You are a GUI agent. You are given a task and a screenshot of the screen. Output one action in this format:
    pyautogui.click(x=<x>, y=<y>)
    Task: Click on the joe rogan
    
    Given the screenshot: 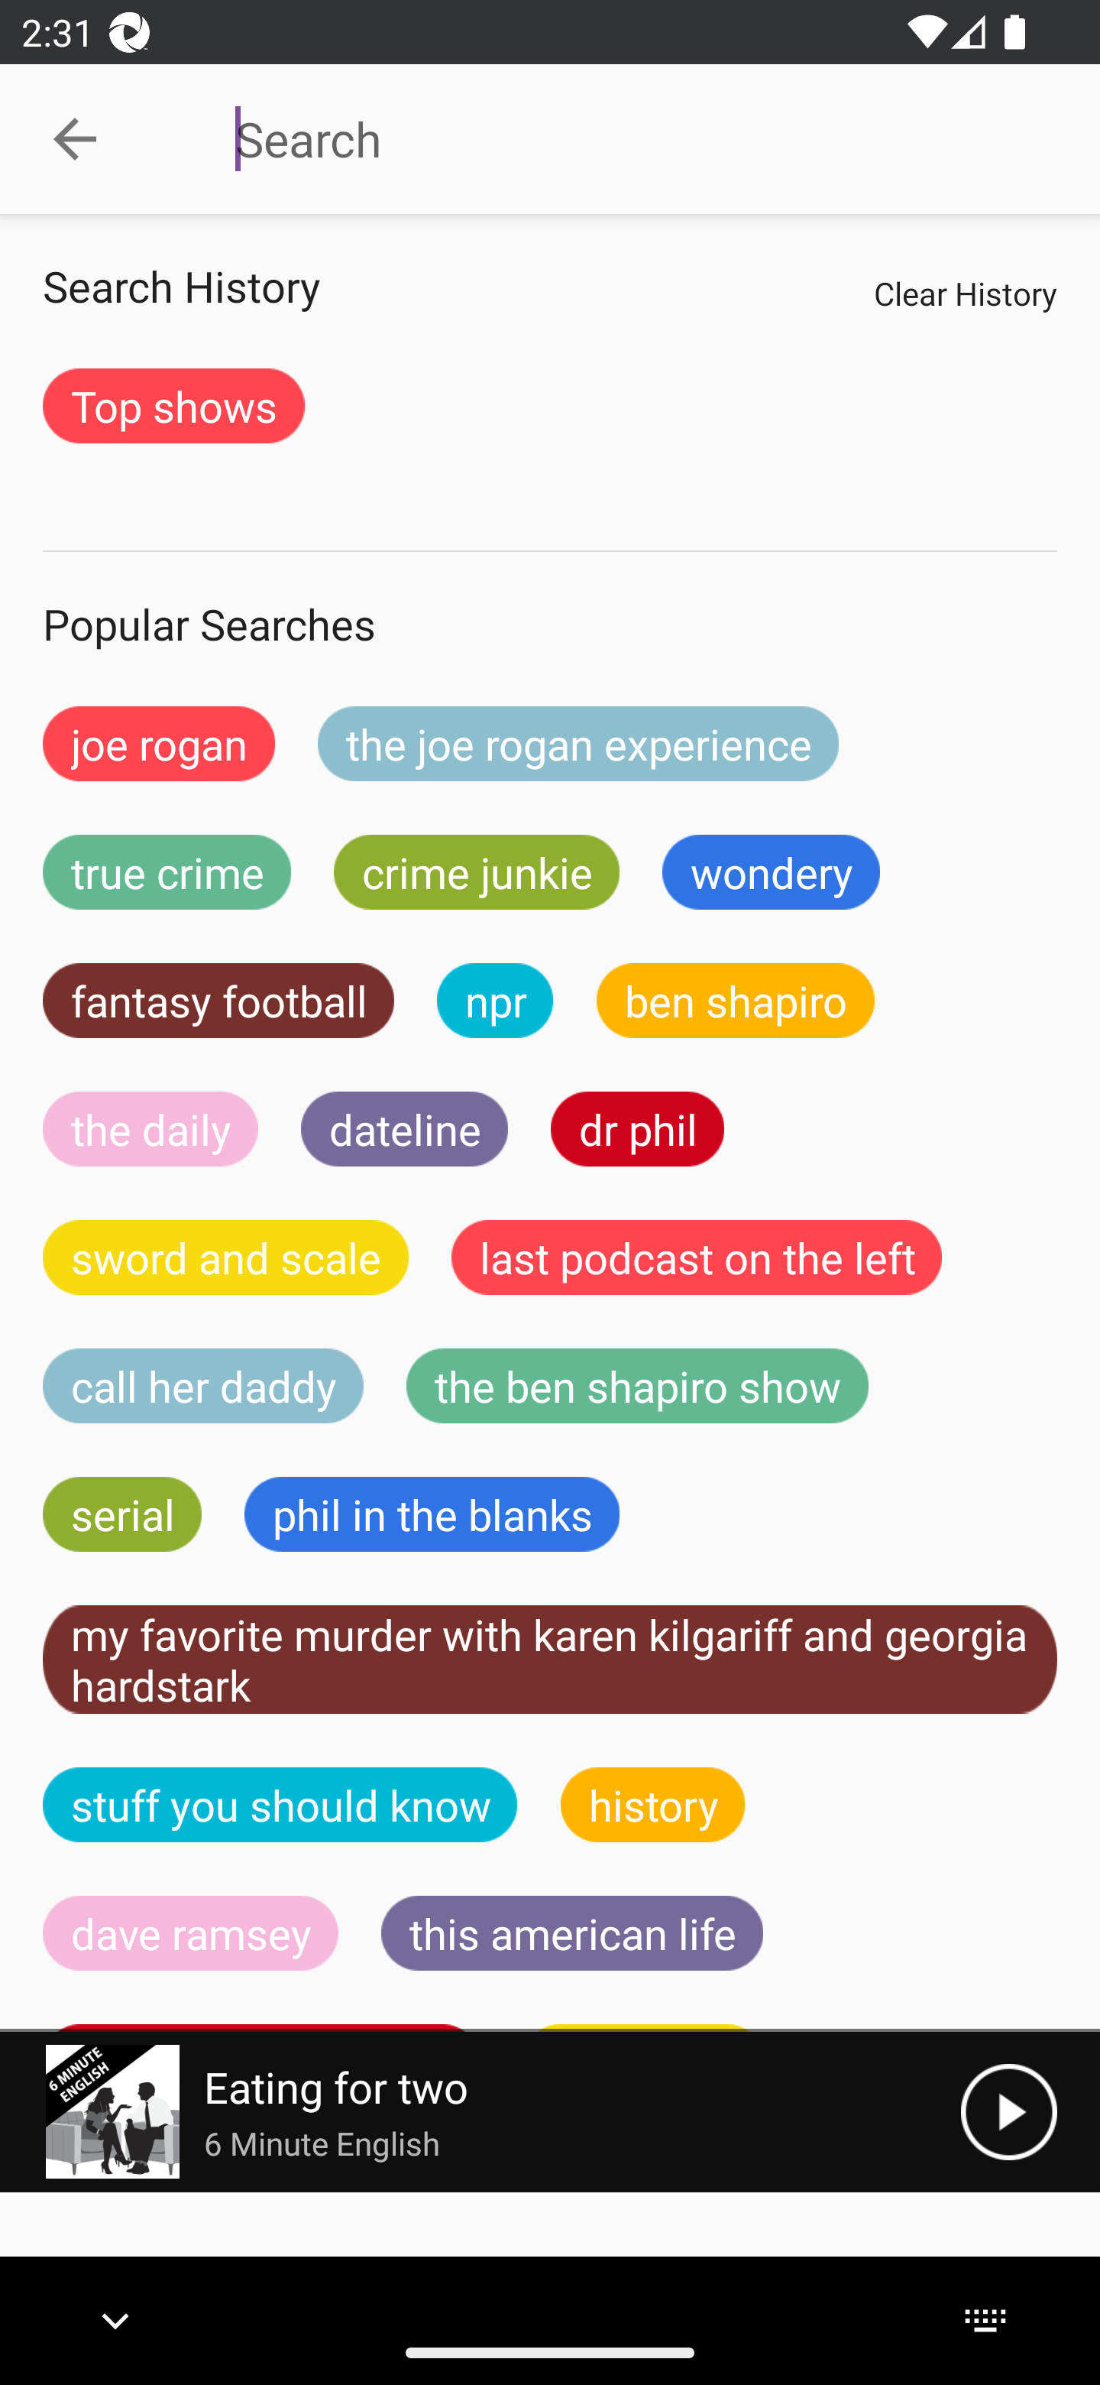 What is the action you would take?
    pyautogui.click(x=159, y=744)
    